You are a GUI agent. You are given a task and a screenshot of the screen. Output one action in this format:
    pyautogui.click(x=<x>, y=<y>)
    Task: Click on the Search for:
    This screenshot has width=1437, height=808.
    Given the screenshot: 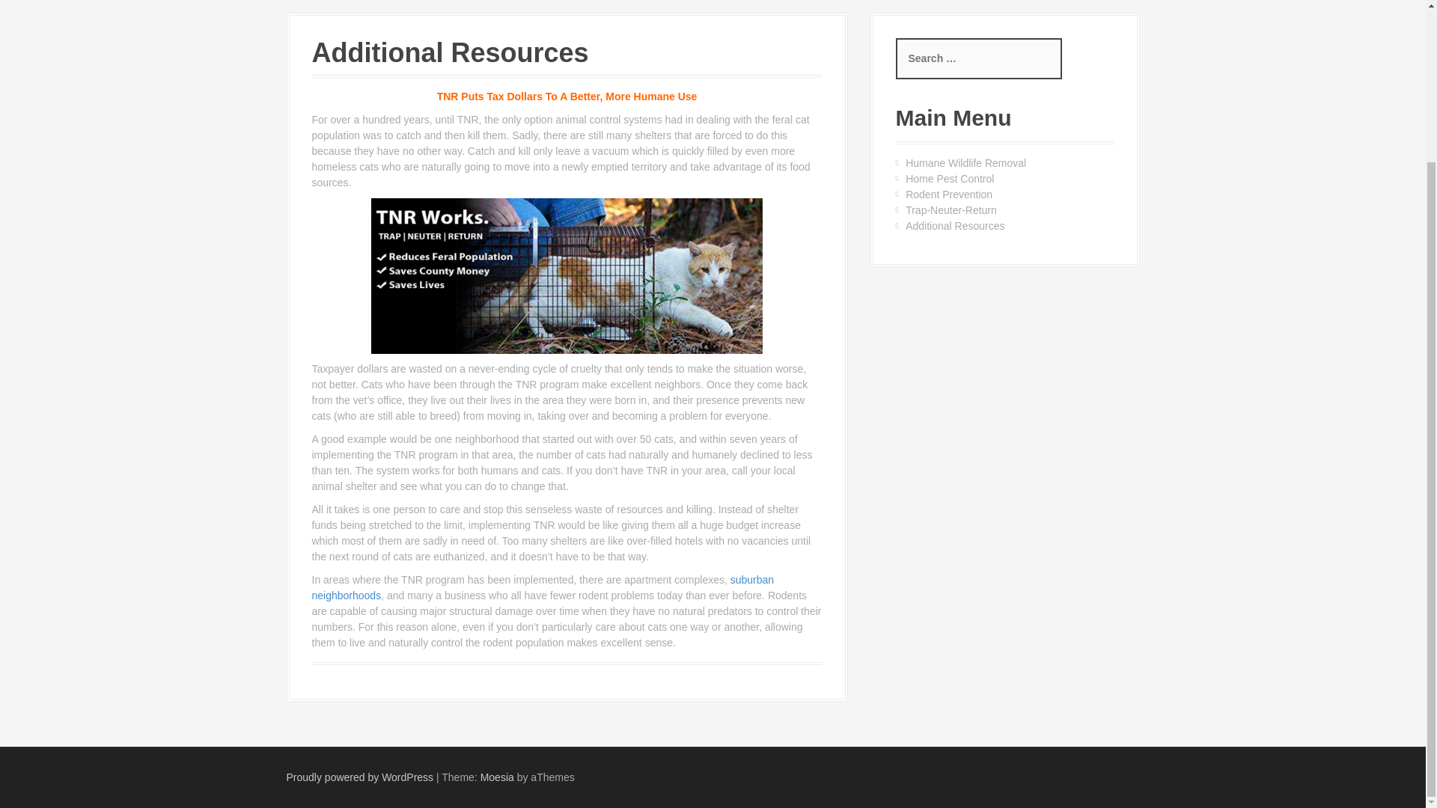 What is the action you would take?
    pyautogui.click(x=978, y=58)
    